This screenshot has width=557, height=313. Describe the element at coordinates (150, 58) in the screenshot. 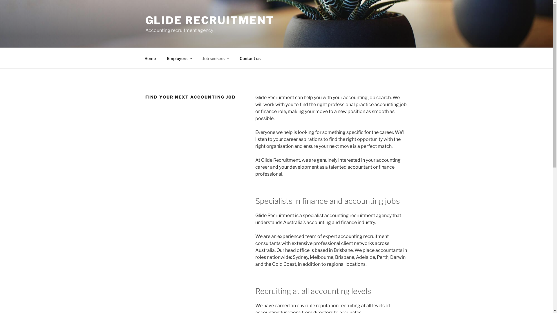

I see `Home` at that location.